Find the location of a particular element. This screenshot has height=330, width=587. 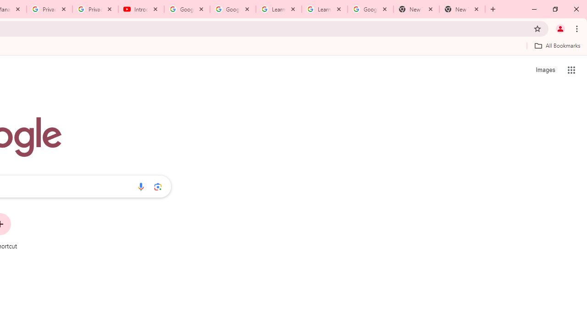

Search by voice is located at coordinates (141, 187).